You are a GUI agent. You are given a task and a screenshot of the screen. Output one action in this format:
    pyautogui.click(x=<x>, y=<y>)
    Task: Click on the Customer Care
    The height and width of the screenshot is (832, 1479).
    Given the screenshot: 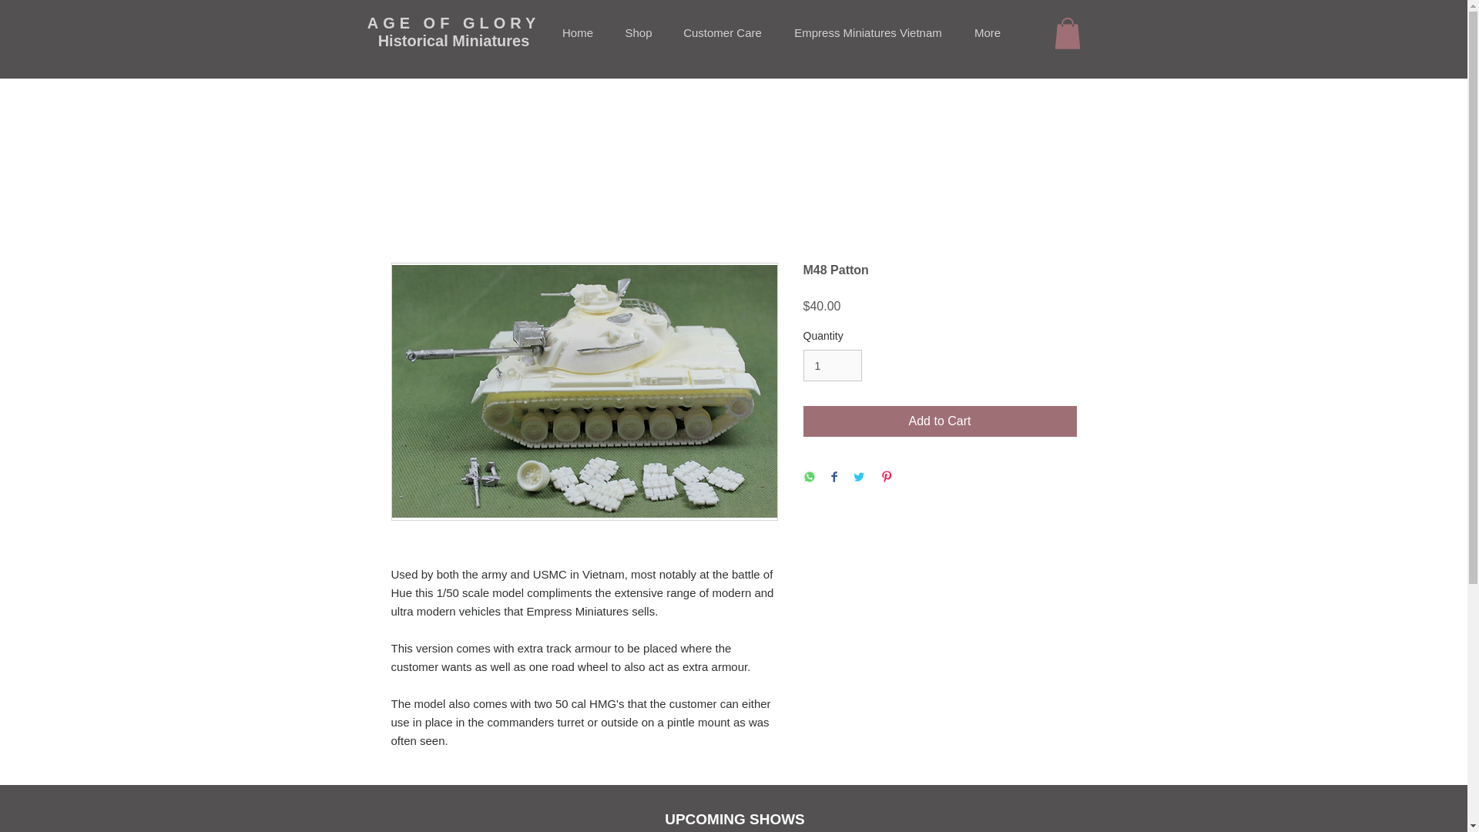 What is the action you would take?
    pyautogui.click(x=722, y=33)
    